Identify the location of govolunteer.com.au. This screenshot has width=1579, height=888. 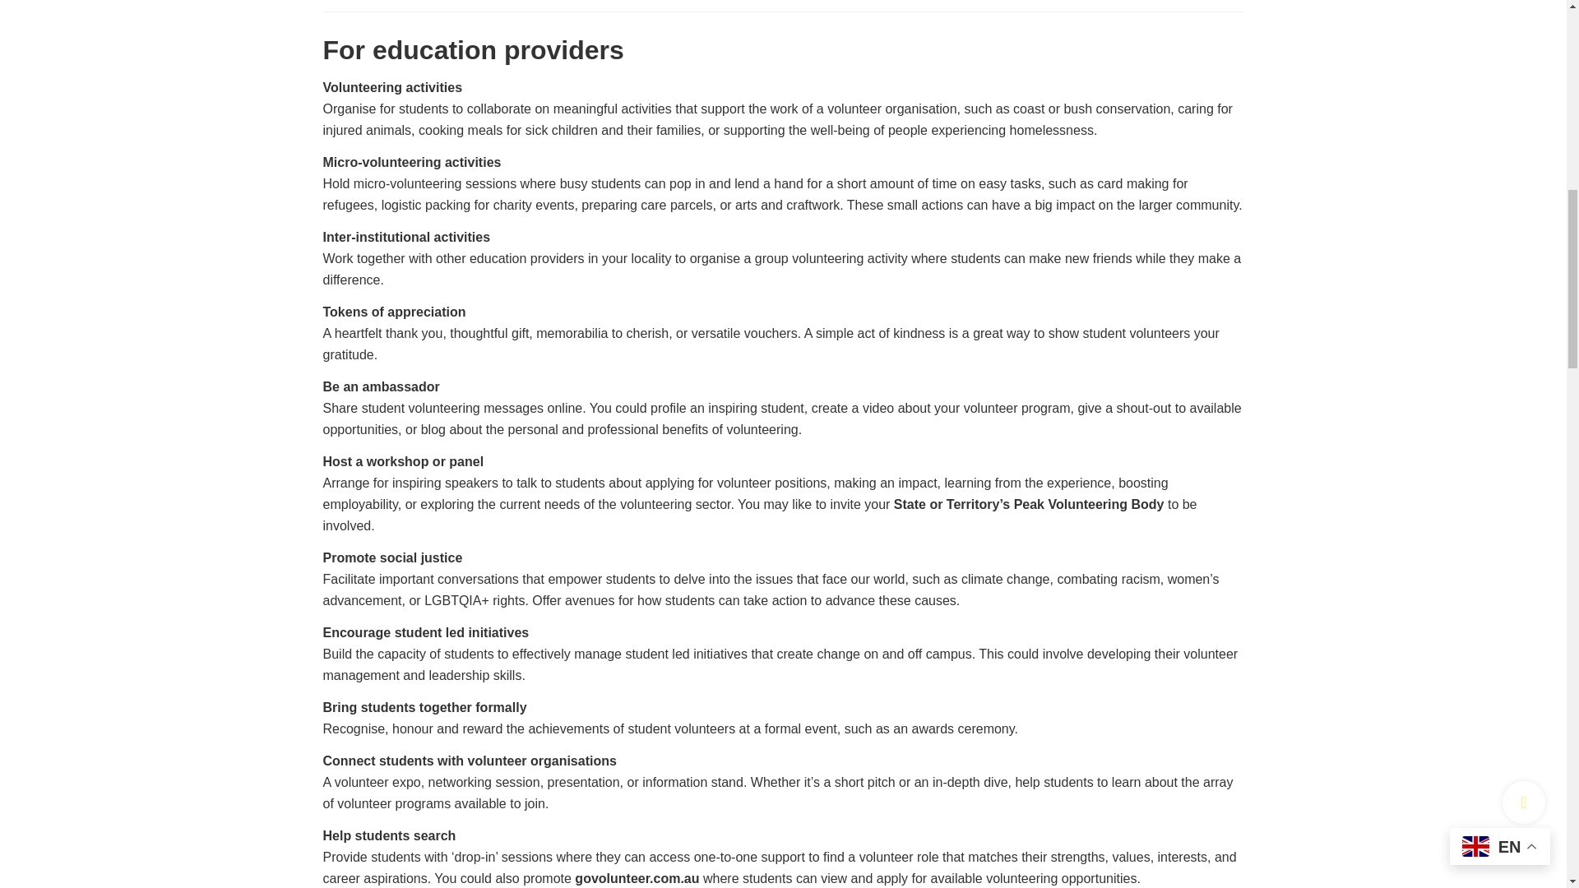
(637, 878).